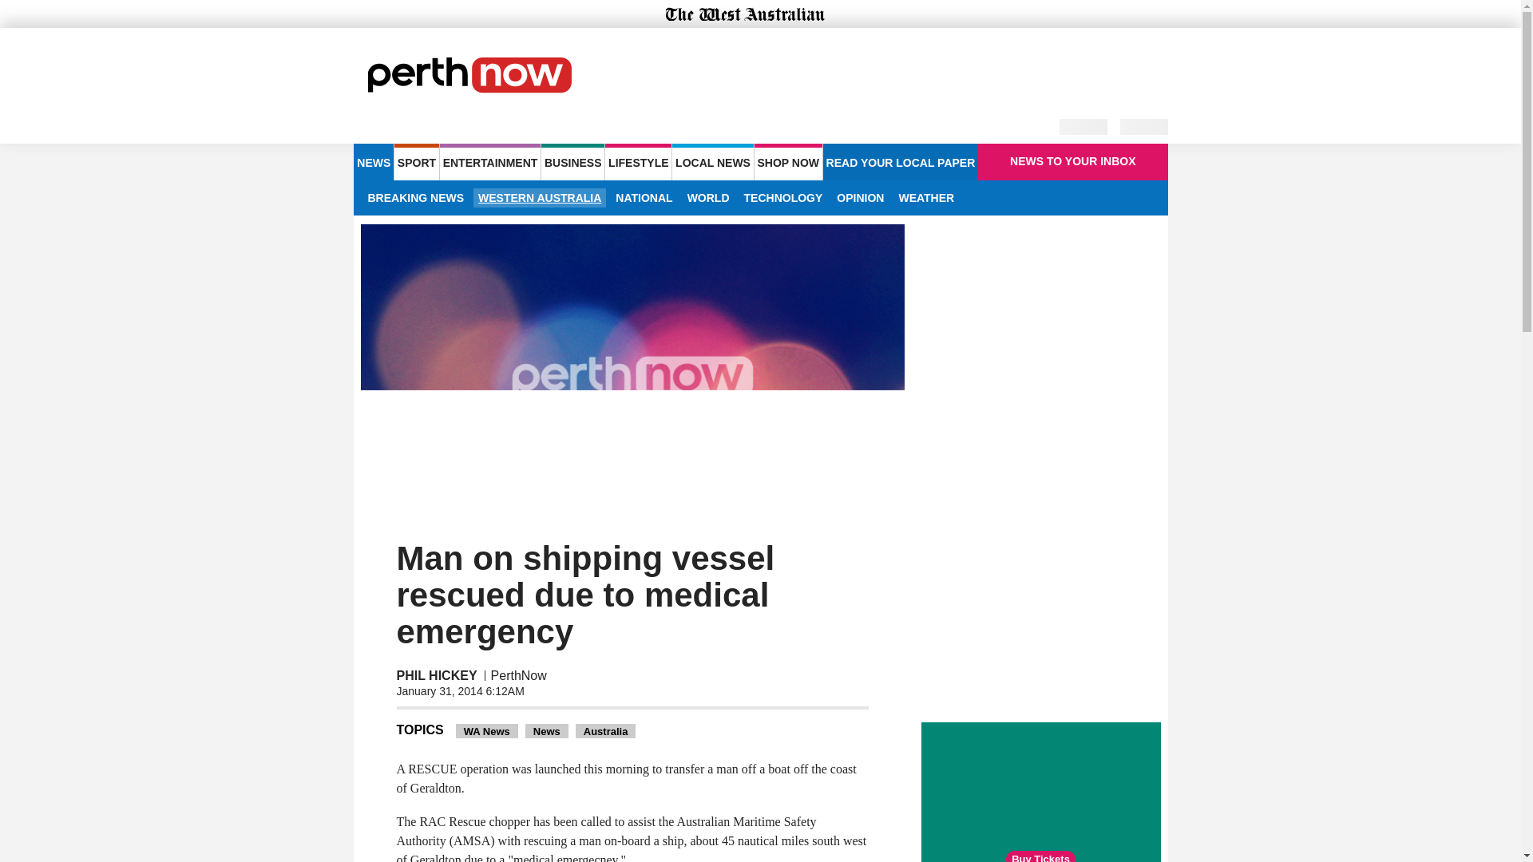  Describe the element at coordinates (373, 161) in the screenshot. I see `NEWS` at that location.